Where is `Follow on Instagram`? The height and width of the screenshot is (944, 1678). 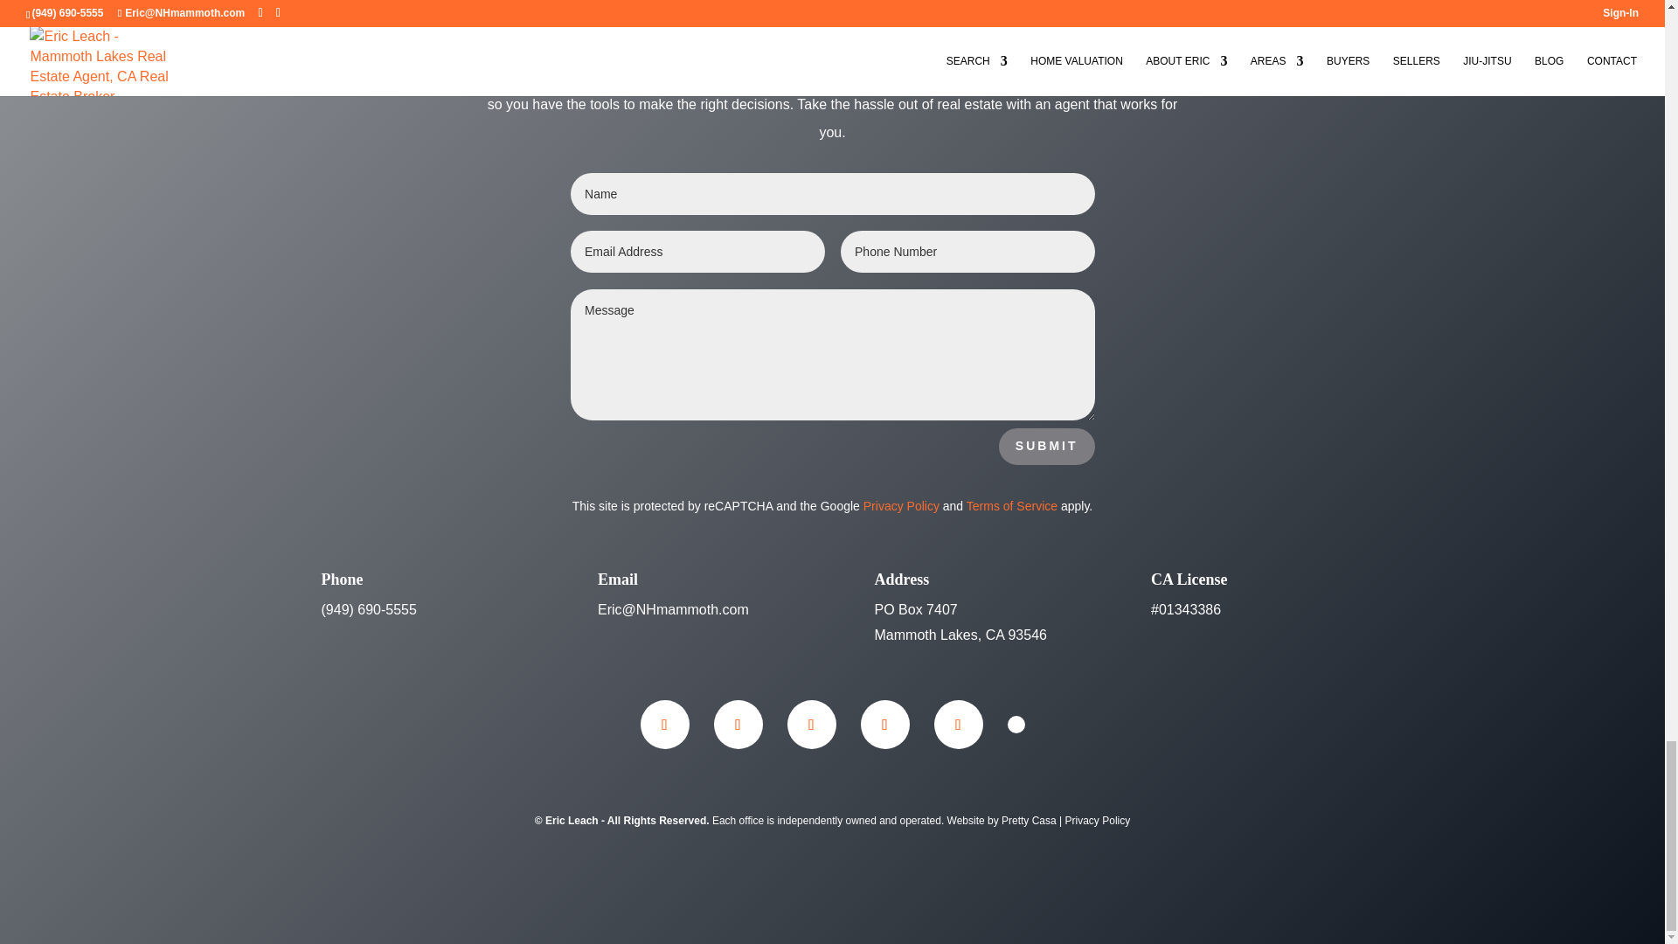 Follow on Instagram is located at coordinates (738, 725).